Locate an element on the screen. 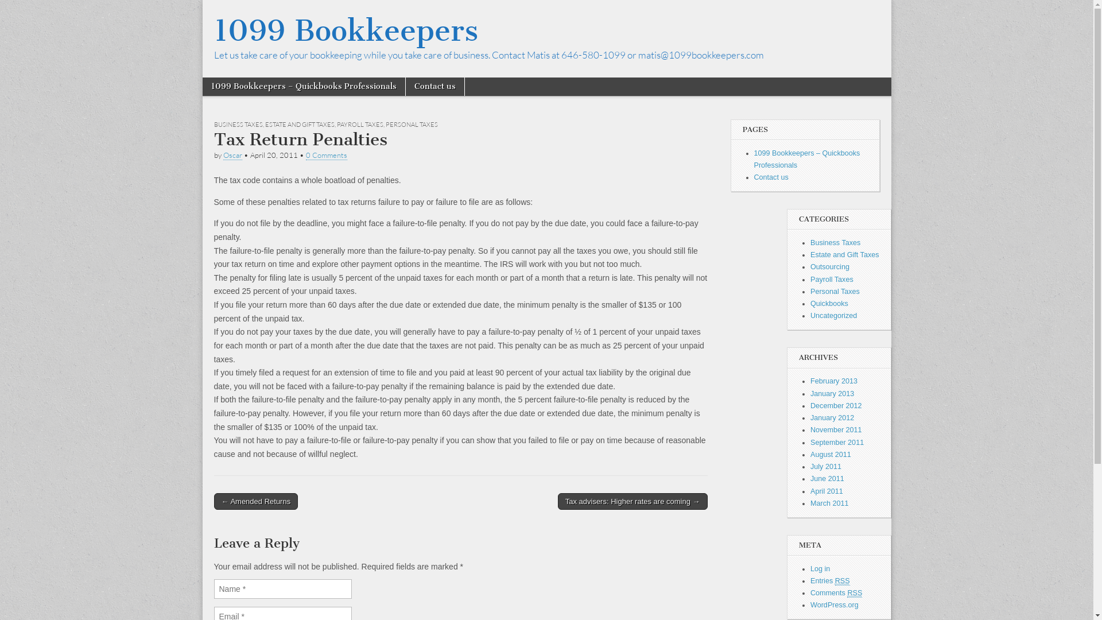 This screenshot has height=620, width=1102. PERSONAL TAXES is located at coordinates (412, 125).